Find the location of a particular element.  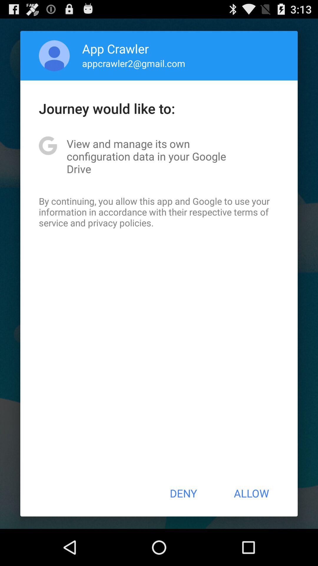

open app above by continuing you icon is located at coordinates (159, 156).